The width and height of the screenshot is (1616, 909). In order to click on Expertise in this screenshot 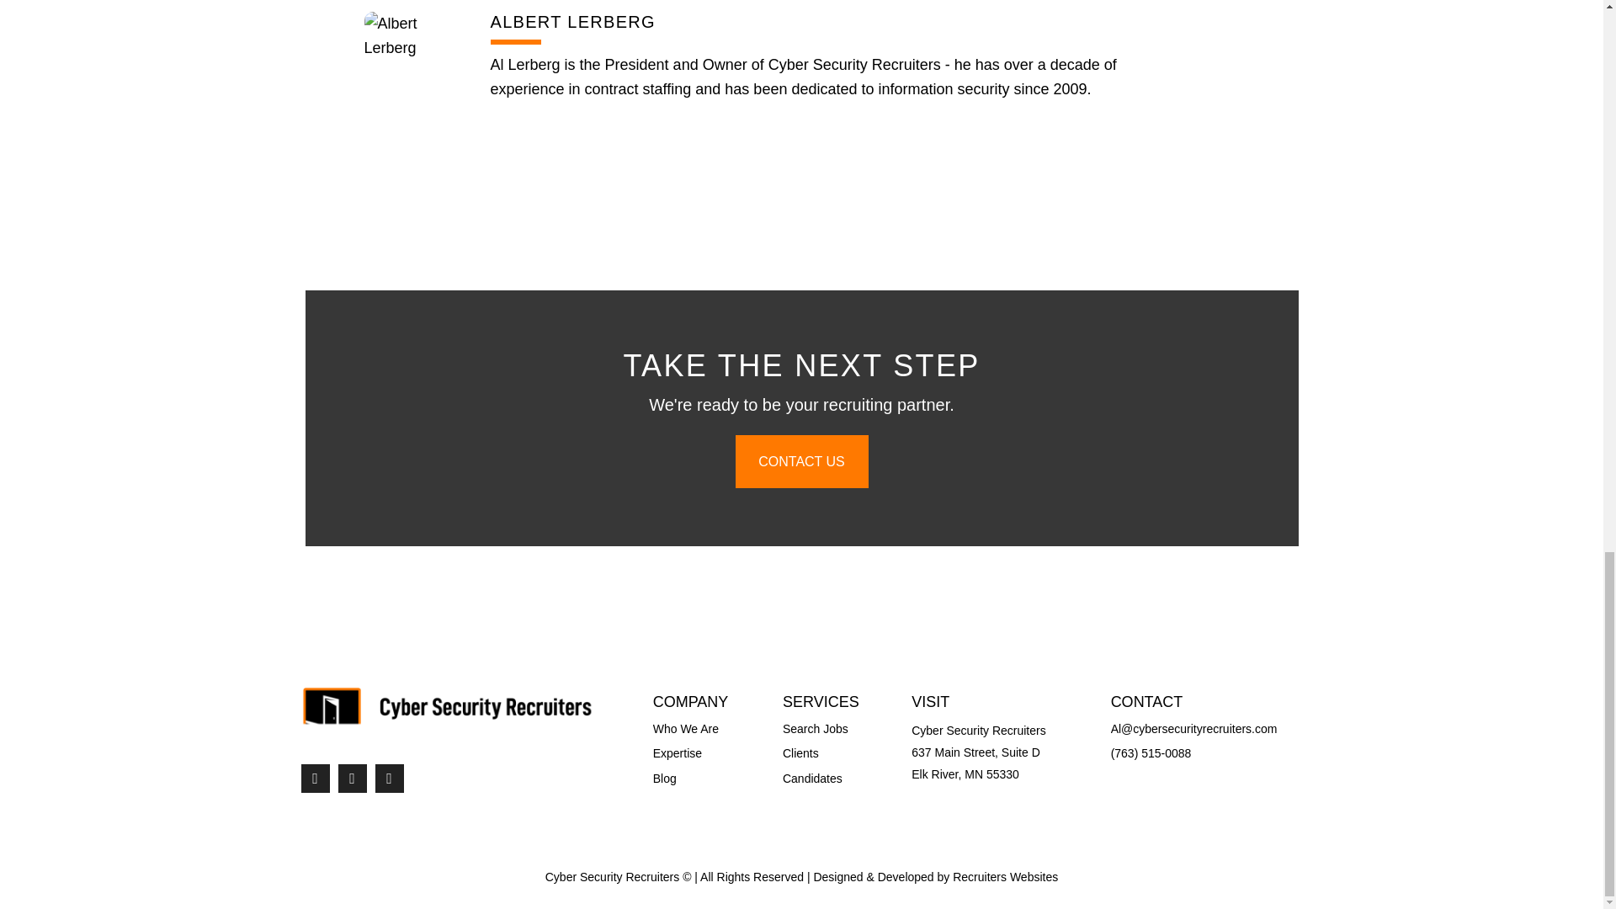, I will do `click(677, 752)`.